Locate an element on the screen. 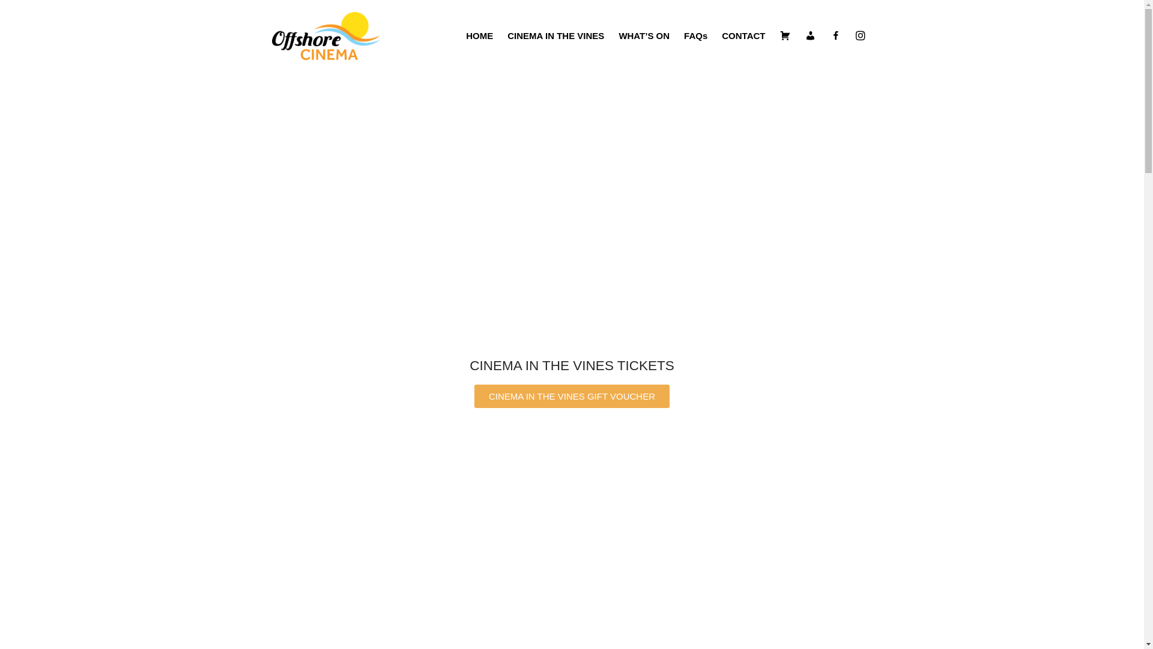 This screenshot has height=649, width=1153. Cart is located at coordinates (785, 36).